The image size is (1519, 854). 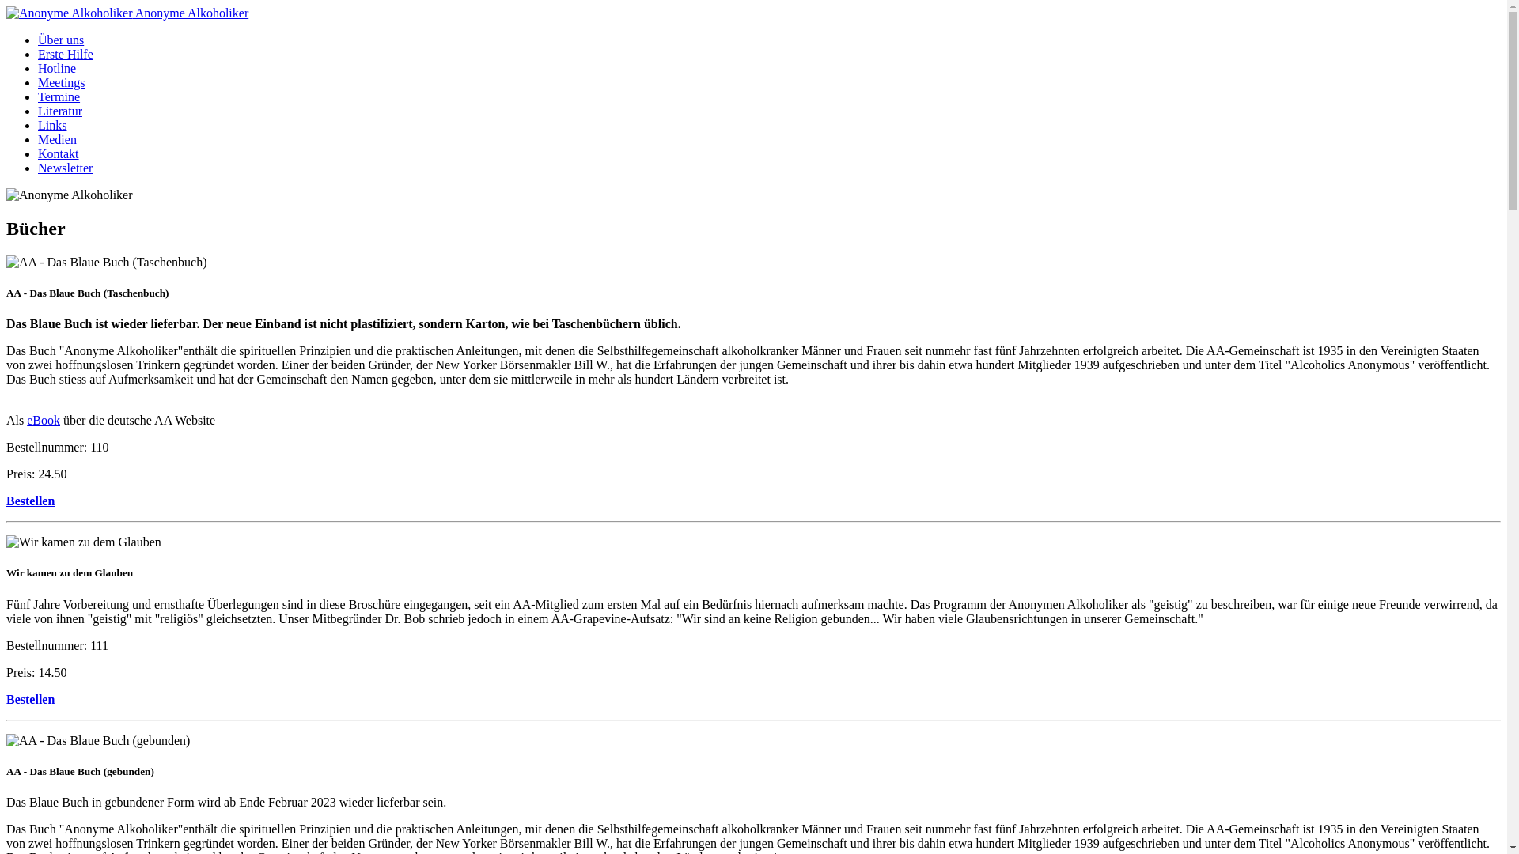 What do you see at coordinates (57, 68) in the screenshot?
I see `Hotline` at bounding box center [57, 68].